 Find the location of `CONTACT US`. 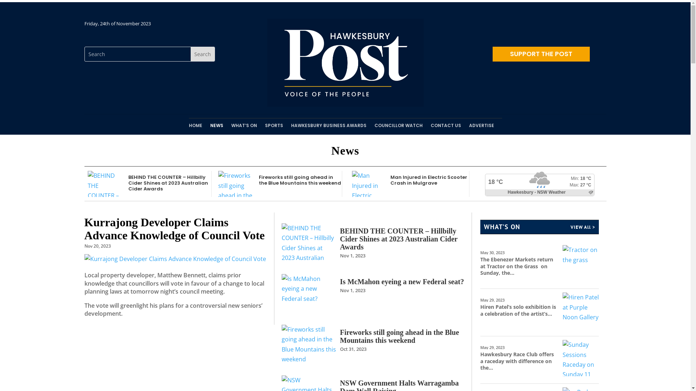

CONTACT US is located at coordinates (446, 127).